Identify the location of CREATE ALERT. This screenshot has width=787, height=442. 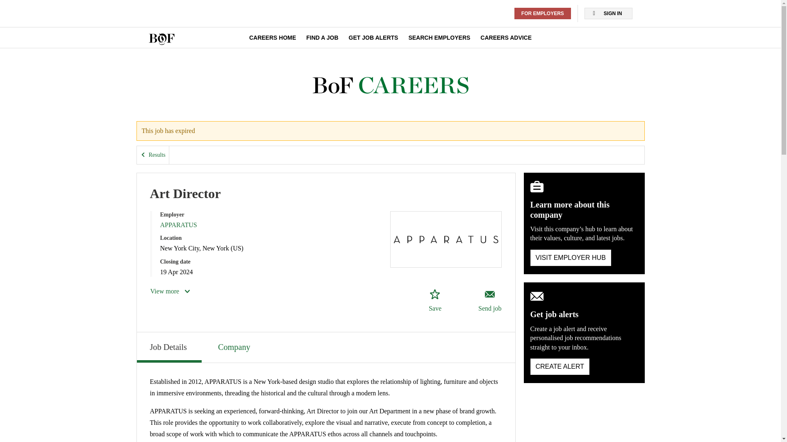
(560, 366).